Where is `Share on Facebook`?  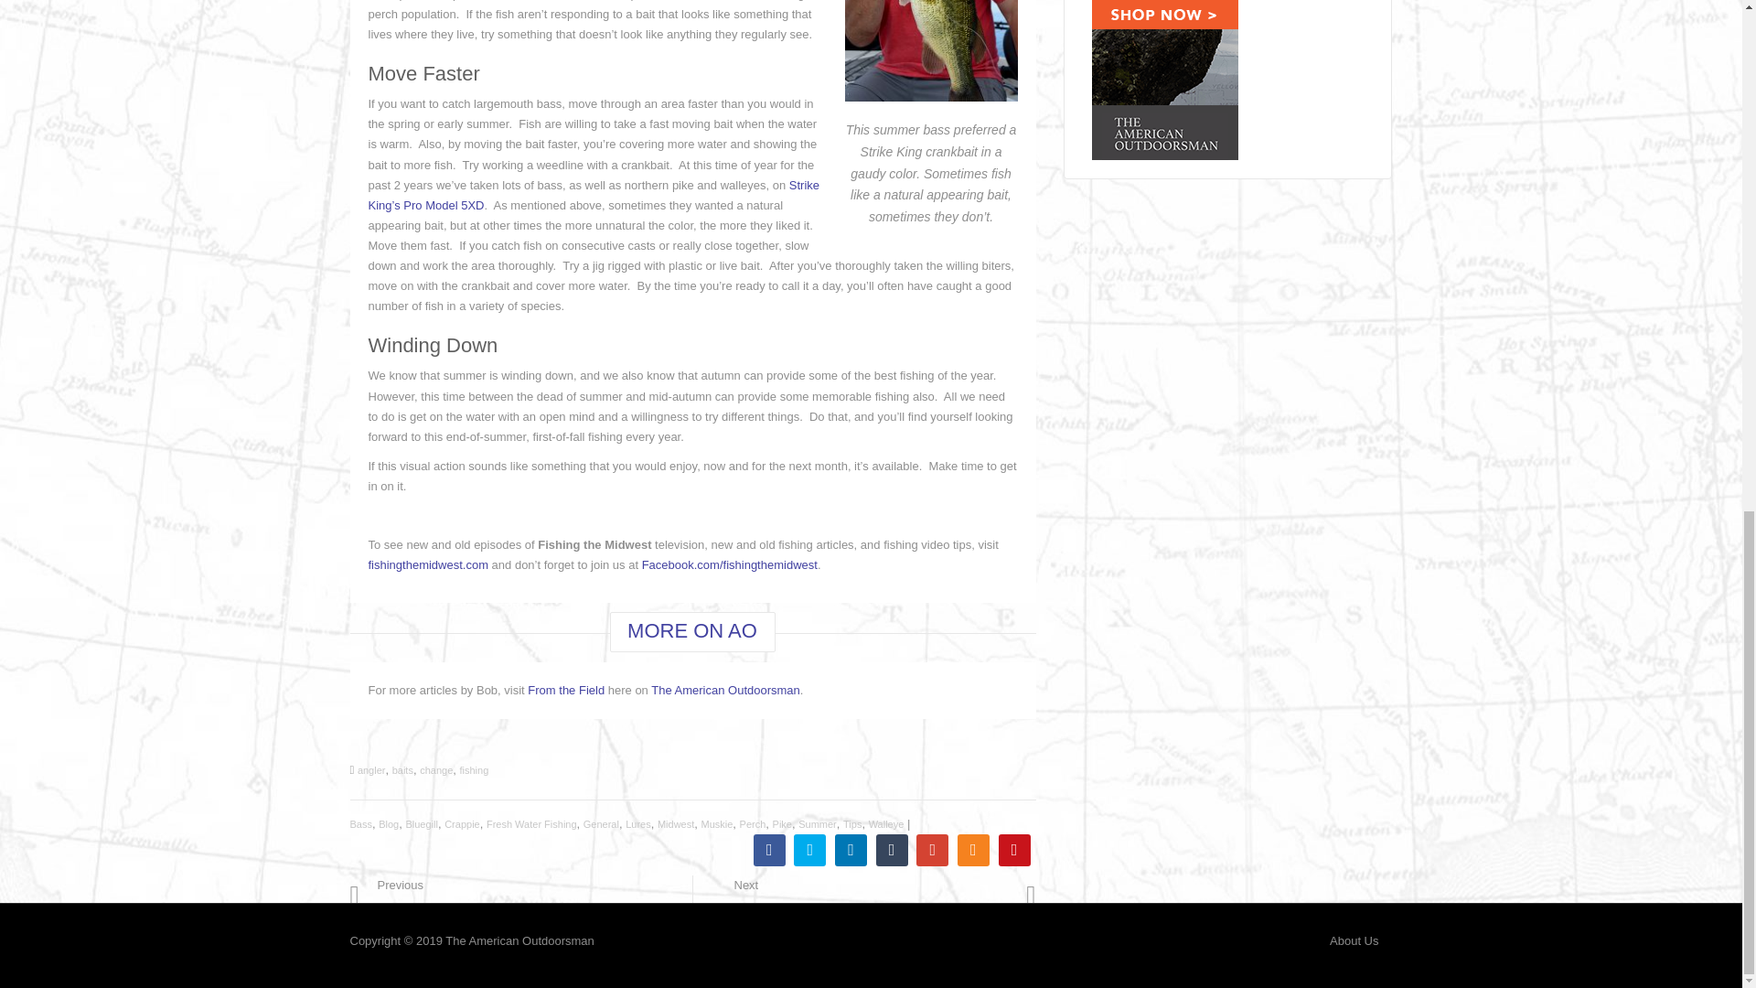 Share on Facebook is located at coordinates (768, 850).